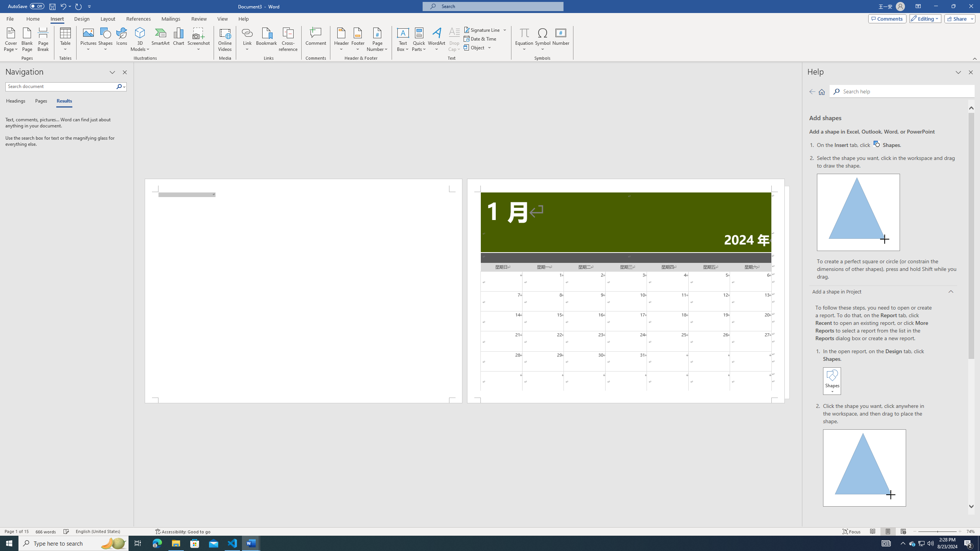 The height and width of the screenshot is (551, 980). I want to click on Table, so click(66, 39).